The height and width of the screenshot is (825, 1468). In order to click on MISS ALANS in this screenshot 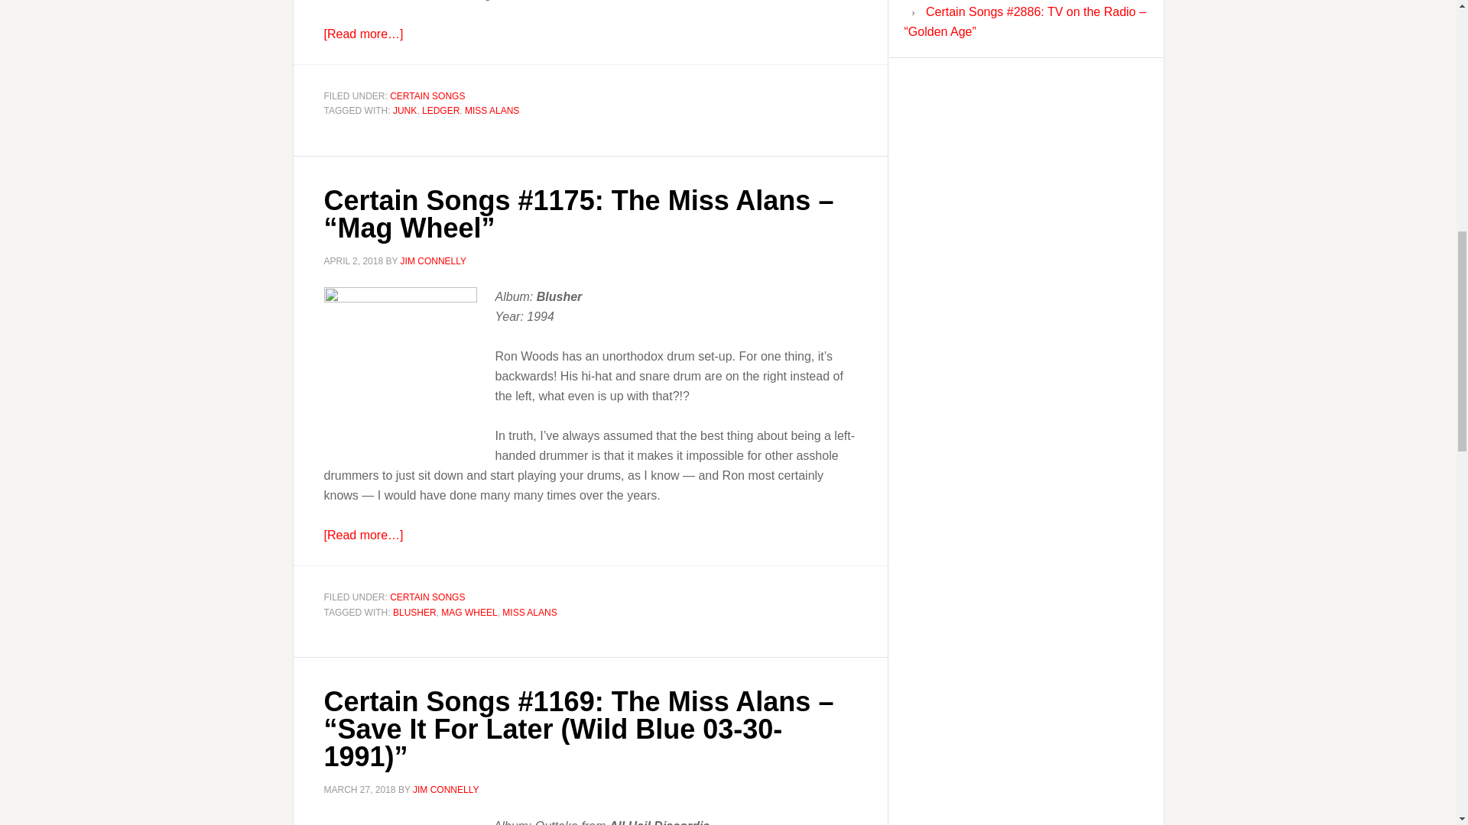, I will do `click(529, 611)`.